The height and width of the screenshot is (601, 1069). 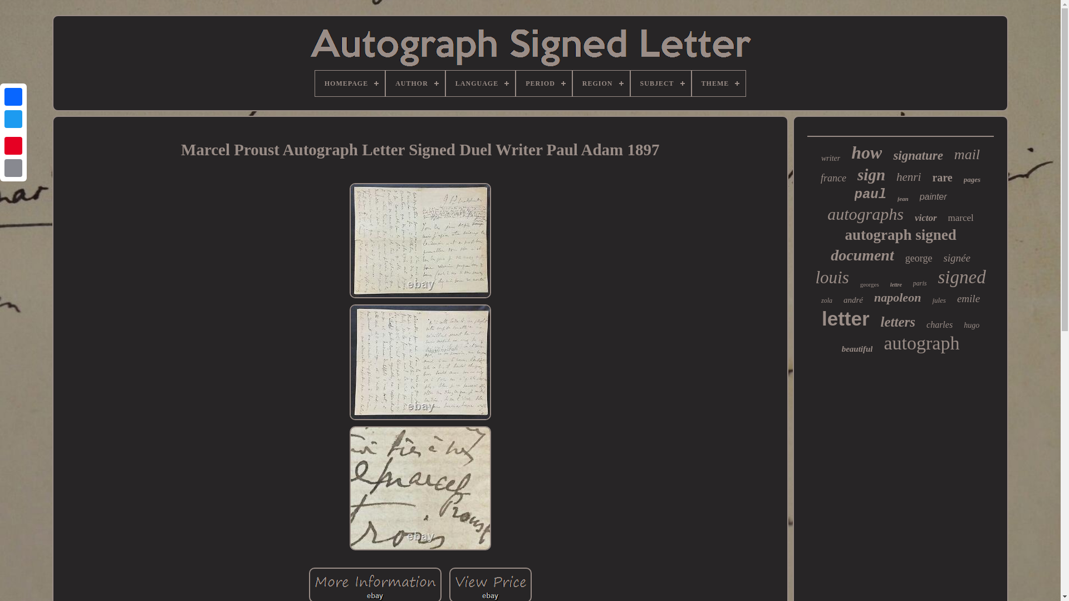 I want to click on HOMEPAGE, so click(x=350, y=83).